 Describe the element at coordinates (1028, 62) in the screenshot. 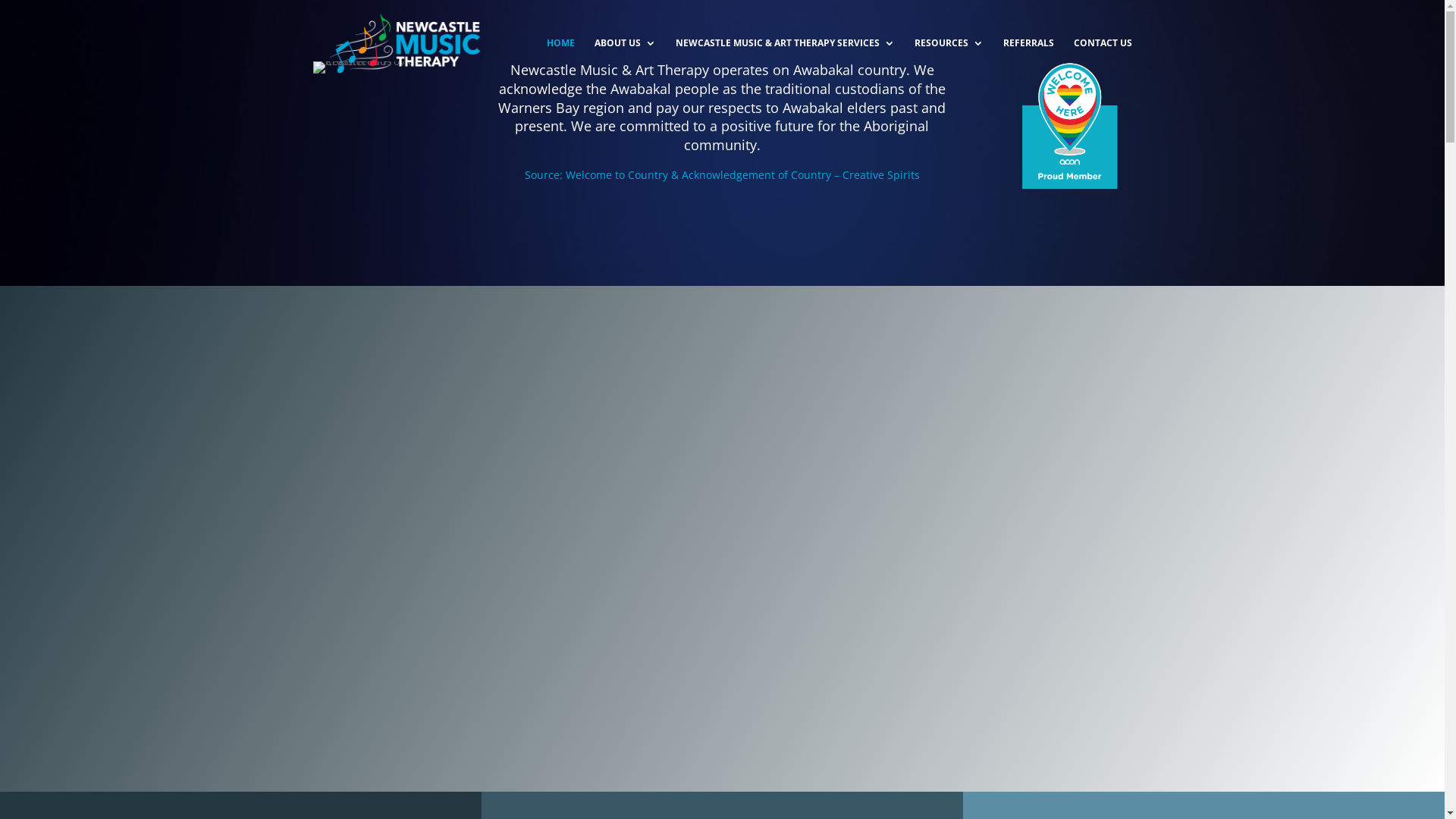

I see `REFERRALS` at that location.